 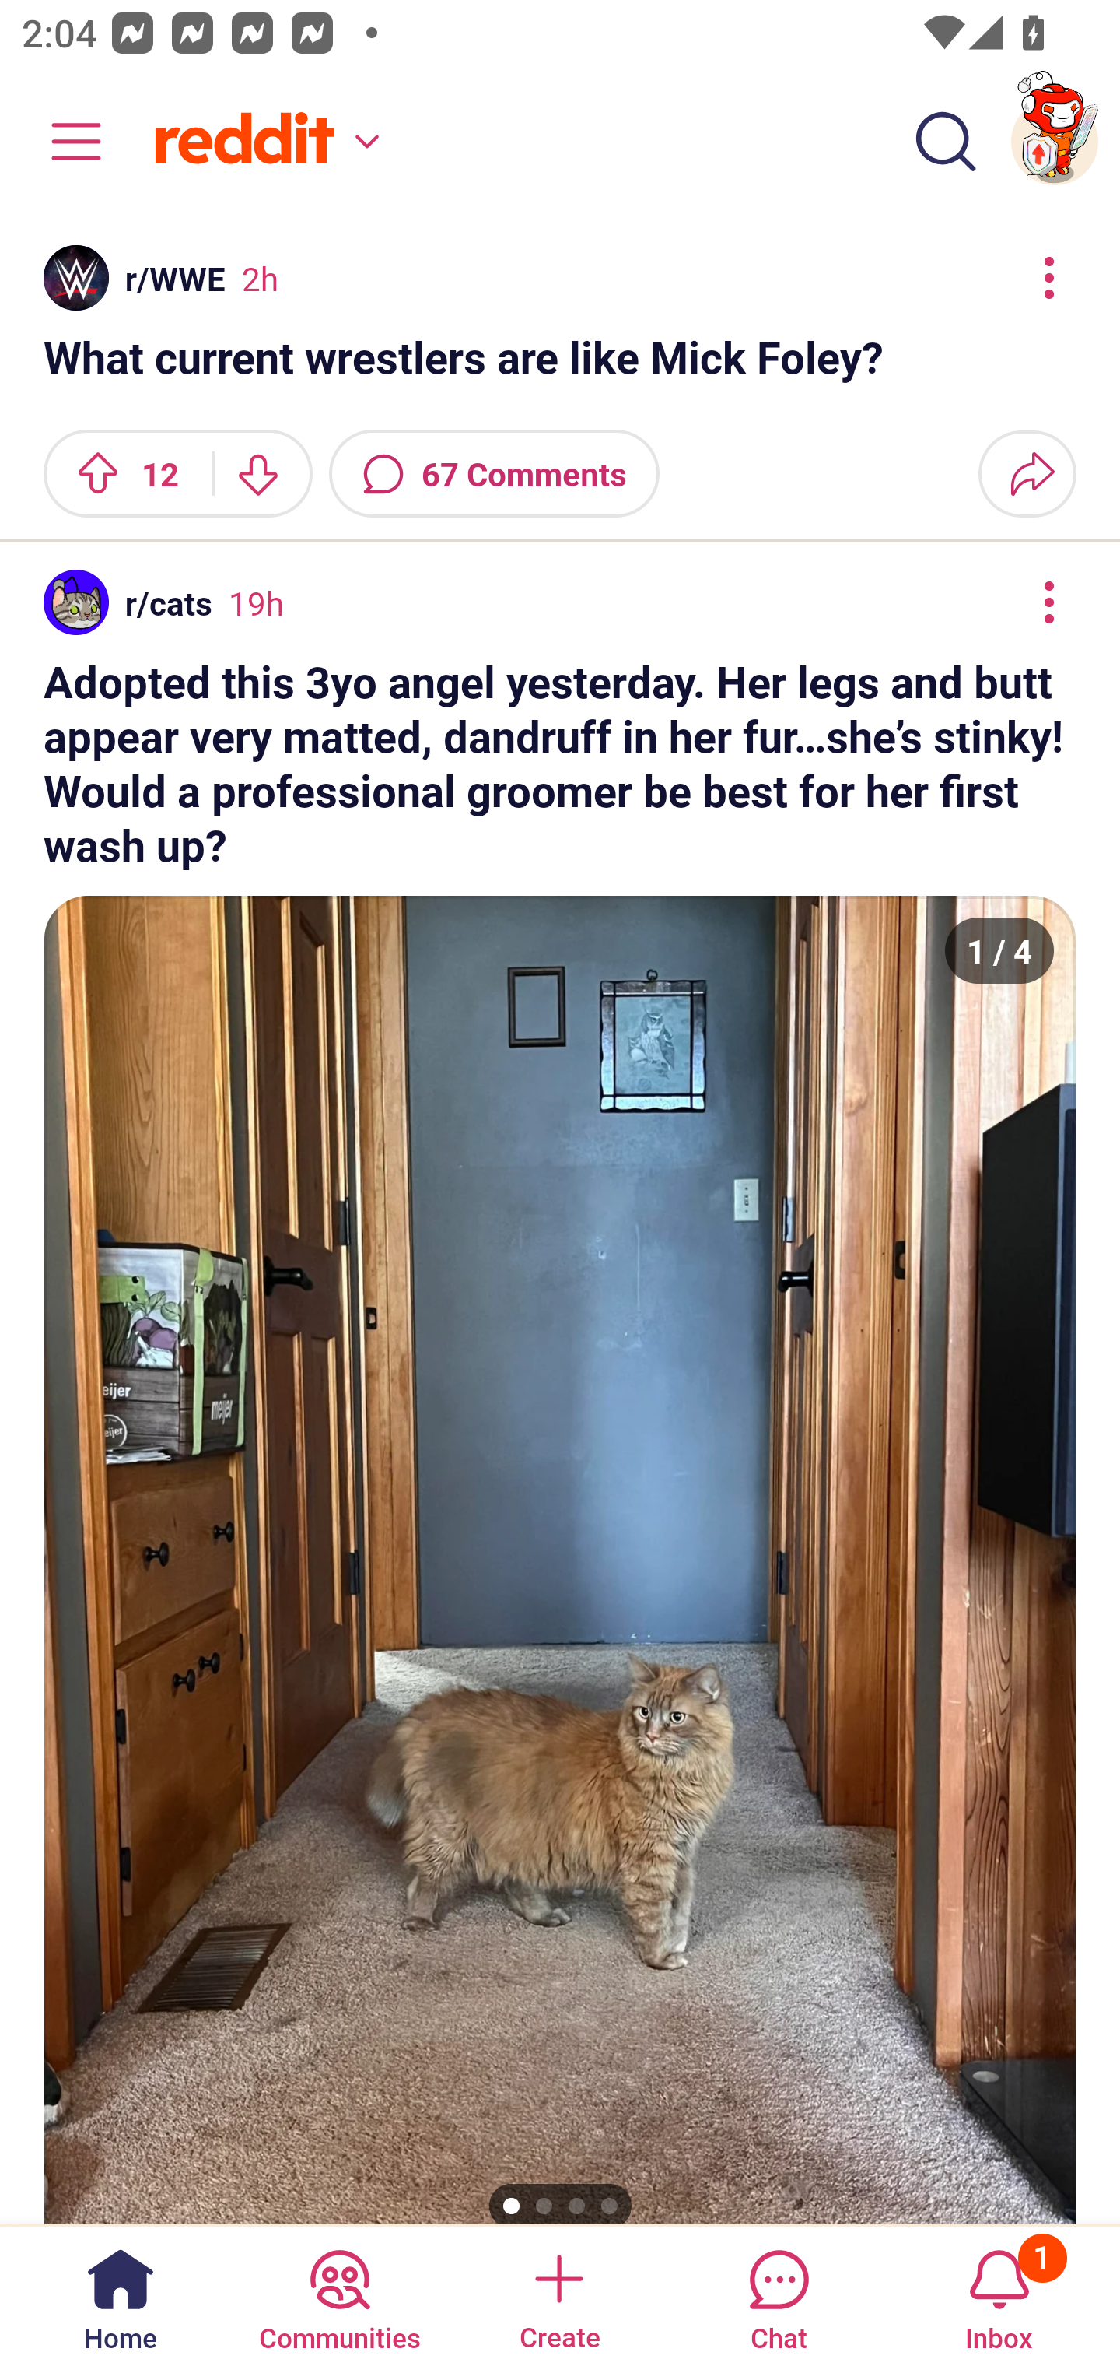 I want to click on Search, so click(x=946, y=142).